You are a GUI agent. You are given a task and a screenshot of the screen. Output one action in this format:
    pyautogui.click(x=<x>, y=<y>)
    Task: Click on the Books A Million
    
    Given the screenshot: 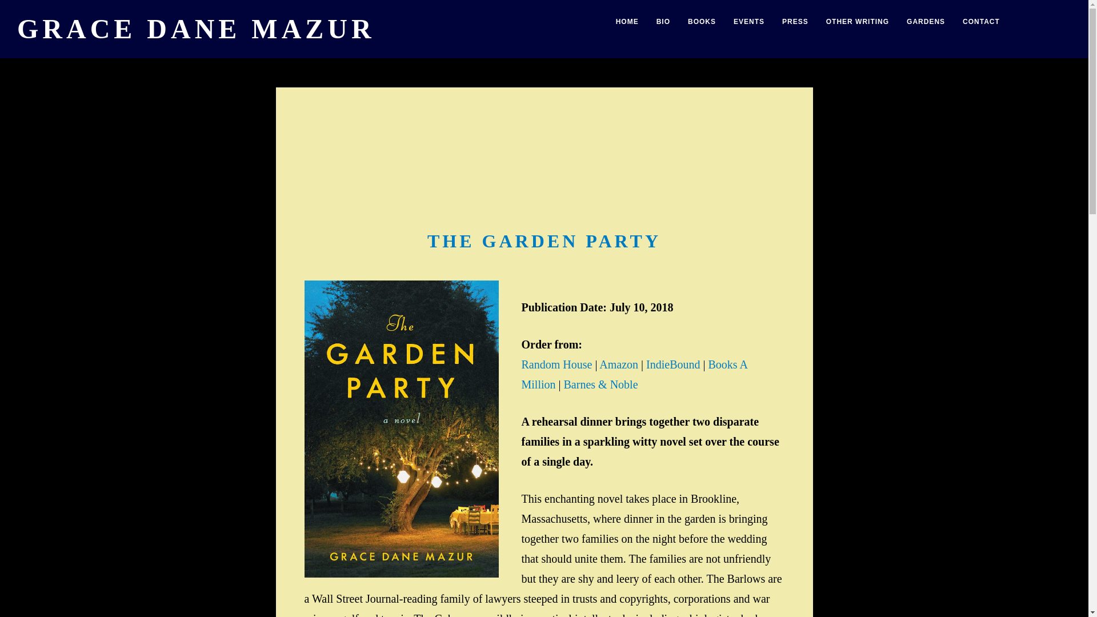 What is the action you would take?
    pyautogui.click(x=634, y=374)
    